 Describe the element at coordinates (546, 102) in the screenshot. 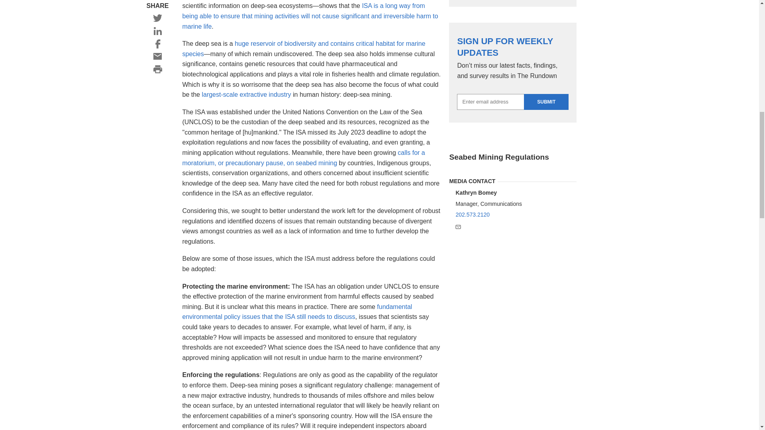

I see `Submit` at that location.